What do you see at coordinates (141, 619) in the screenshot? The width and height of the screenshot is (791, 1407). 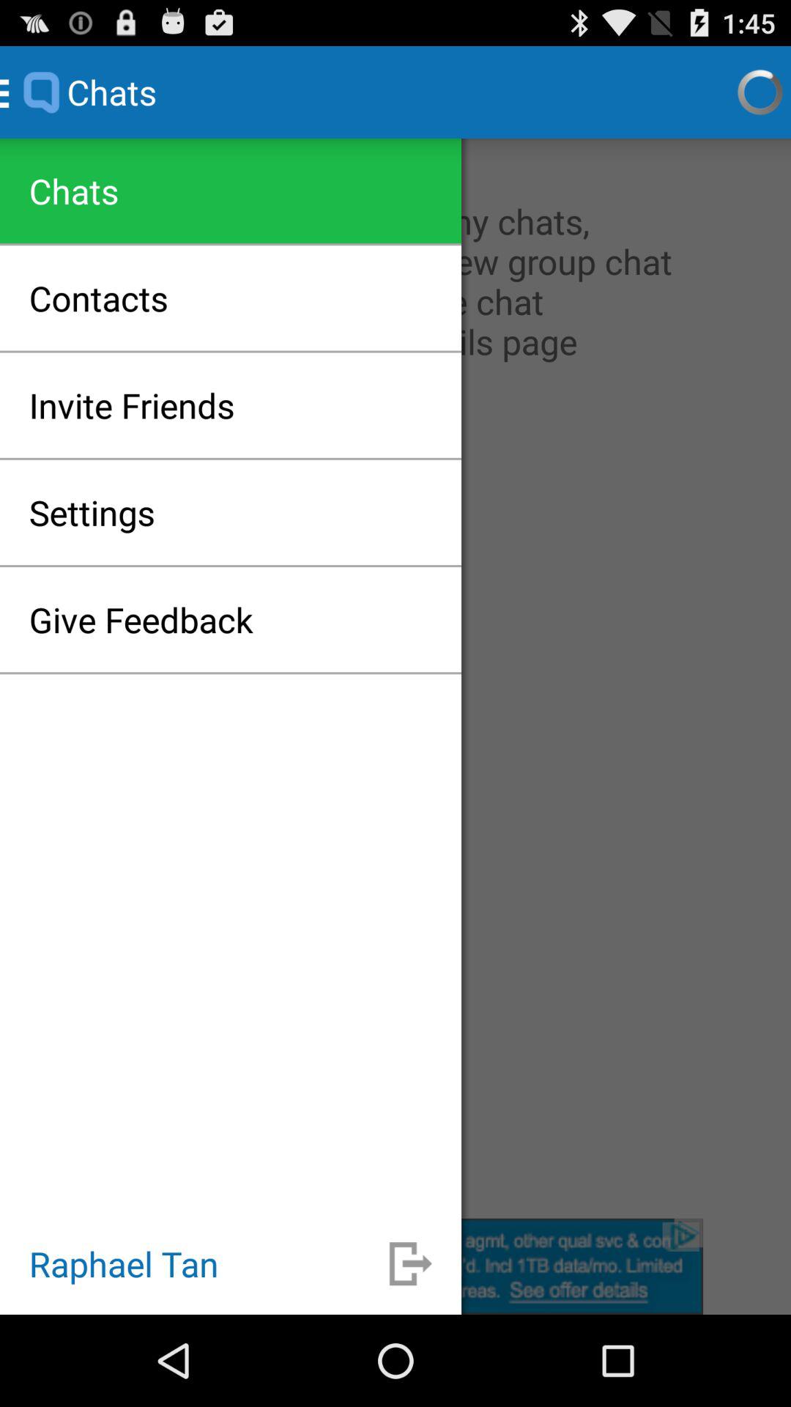 I see `open the icon below settings` at bounding box center [141, 619].